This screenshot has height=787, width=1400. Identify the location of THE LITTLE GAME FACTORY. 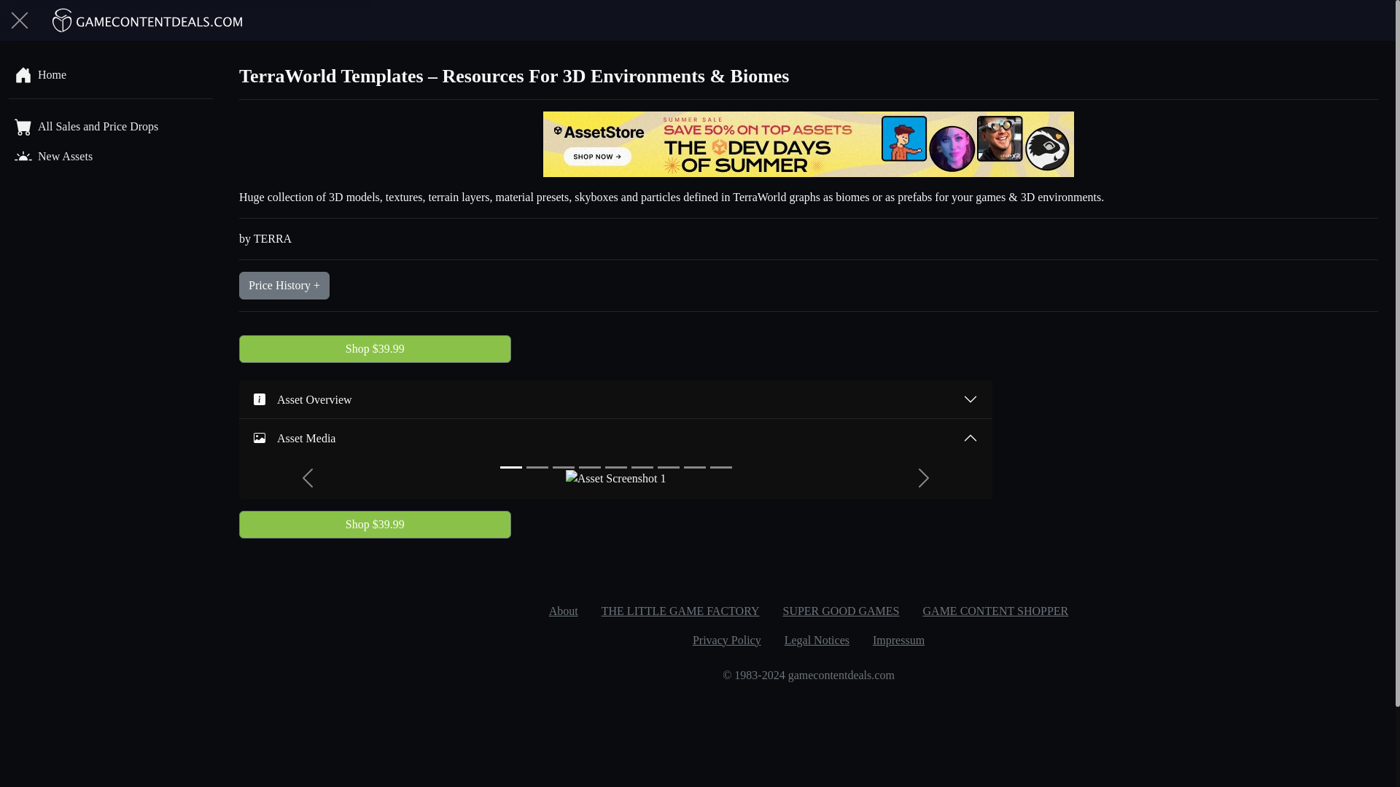
(680, 611).